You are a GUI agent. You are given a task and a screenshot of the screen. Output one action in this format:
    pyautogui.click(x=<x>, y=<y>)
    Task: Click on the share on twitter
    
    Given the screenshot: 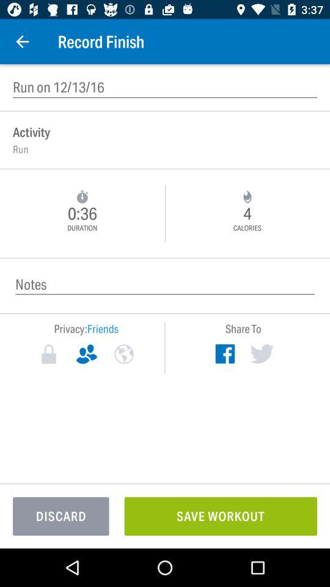 What is the action you would take?
    pyautogui.click(x=262, y=353)
    